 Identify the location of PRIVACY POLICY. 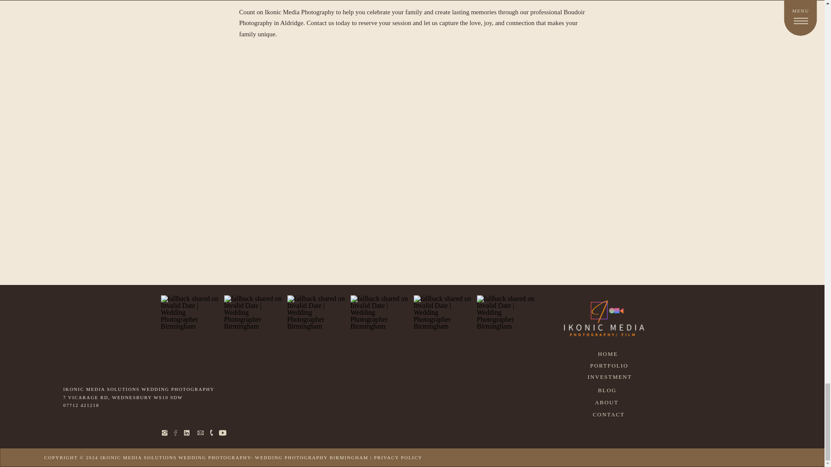
(398, 457).